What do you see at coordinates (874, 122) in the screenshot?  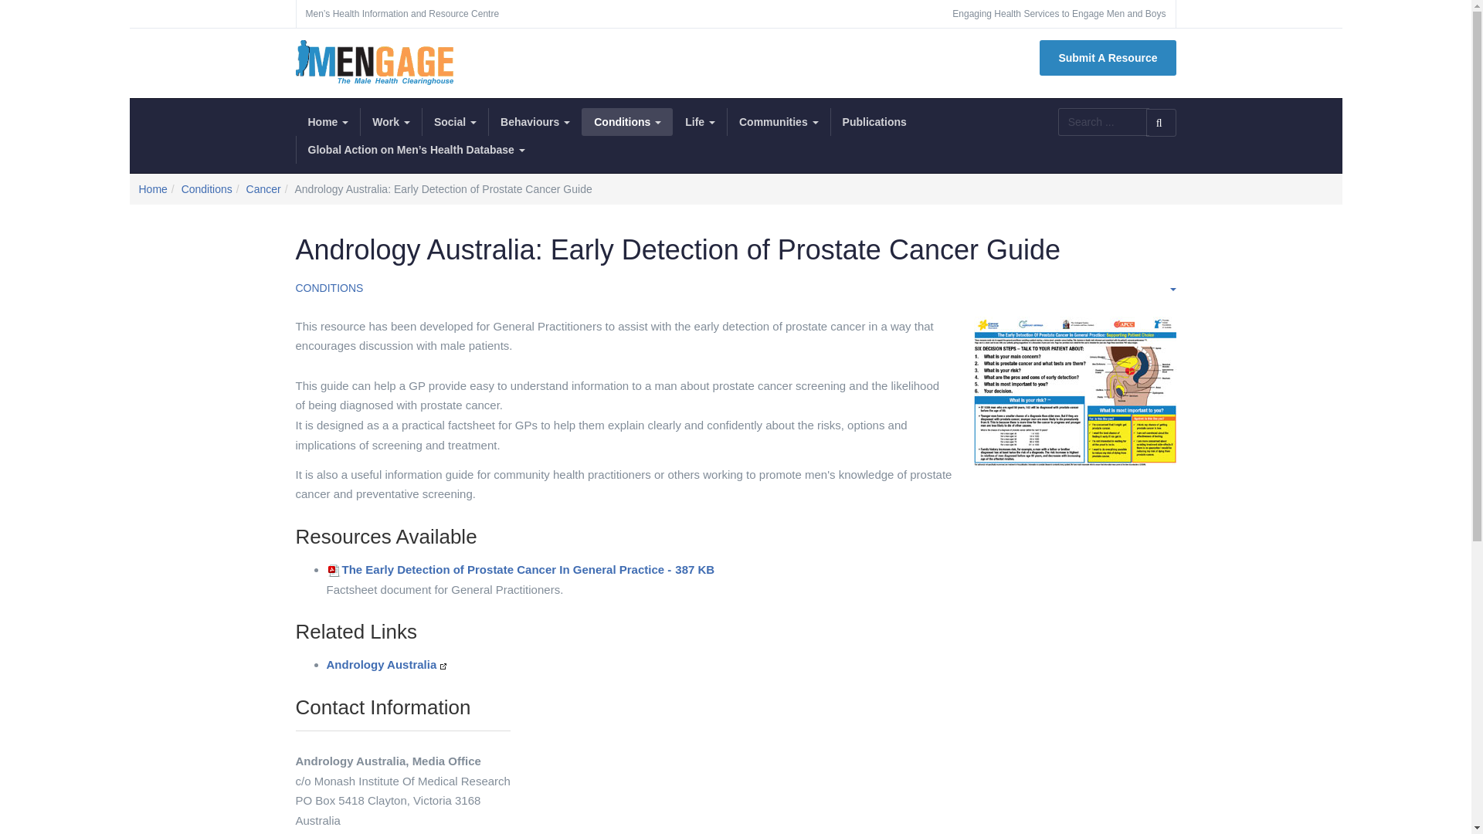 I see `Publications` at bounding box center [874, 122].